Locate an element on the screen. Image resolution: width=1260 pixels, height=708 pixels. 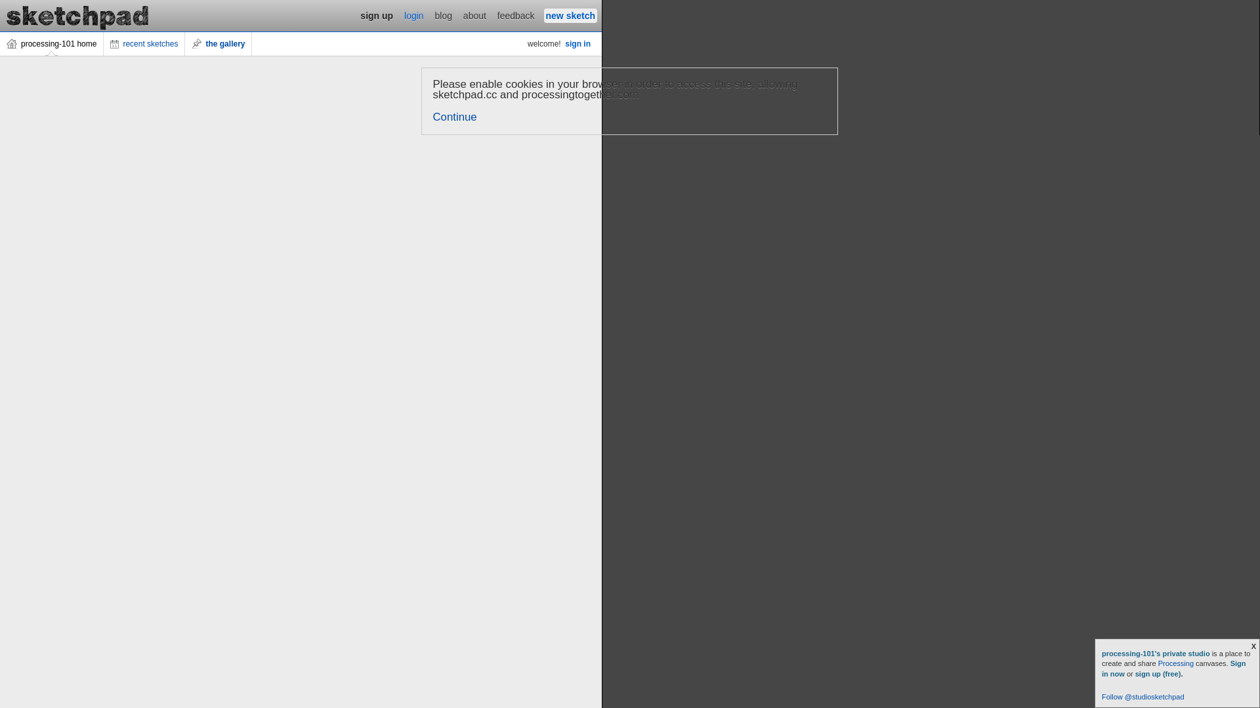
Follow @studiosketchpad is located at coordinates (1143, 697).